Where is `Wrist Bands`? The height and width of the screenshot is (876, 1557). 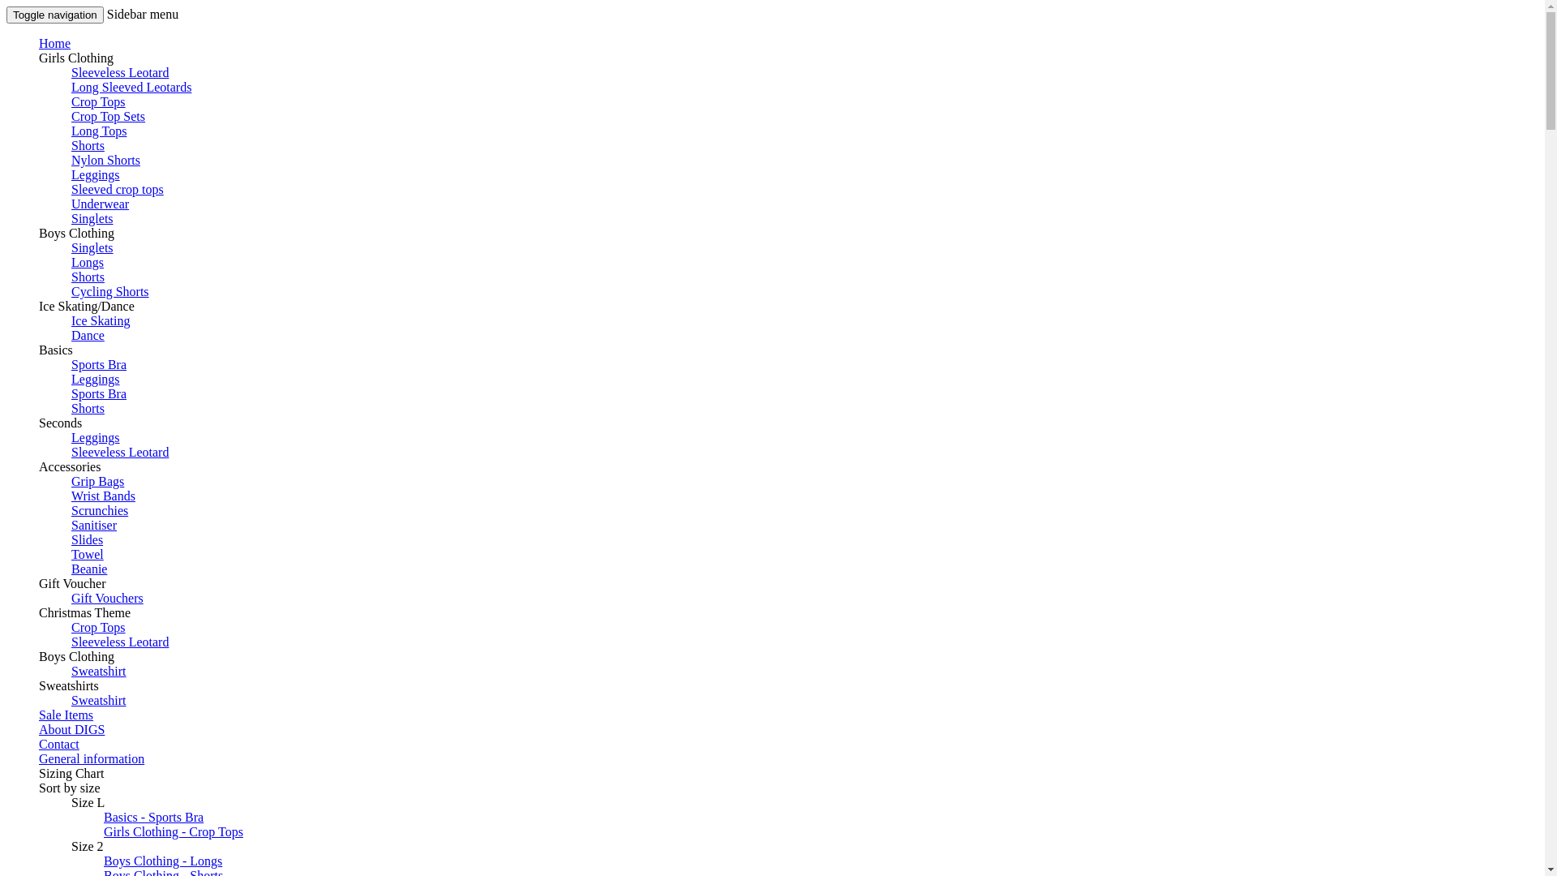
Wrist Bands is located at coordinates (104, 496).